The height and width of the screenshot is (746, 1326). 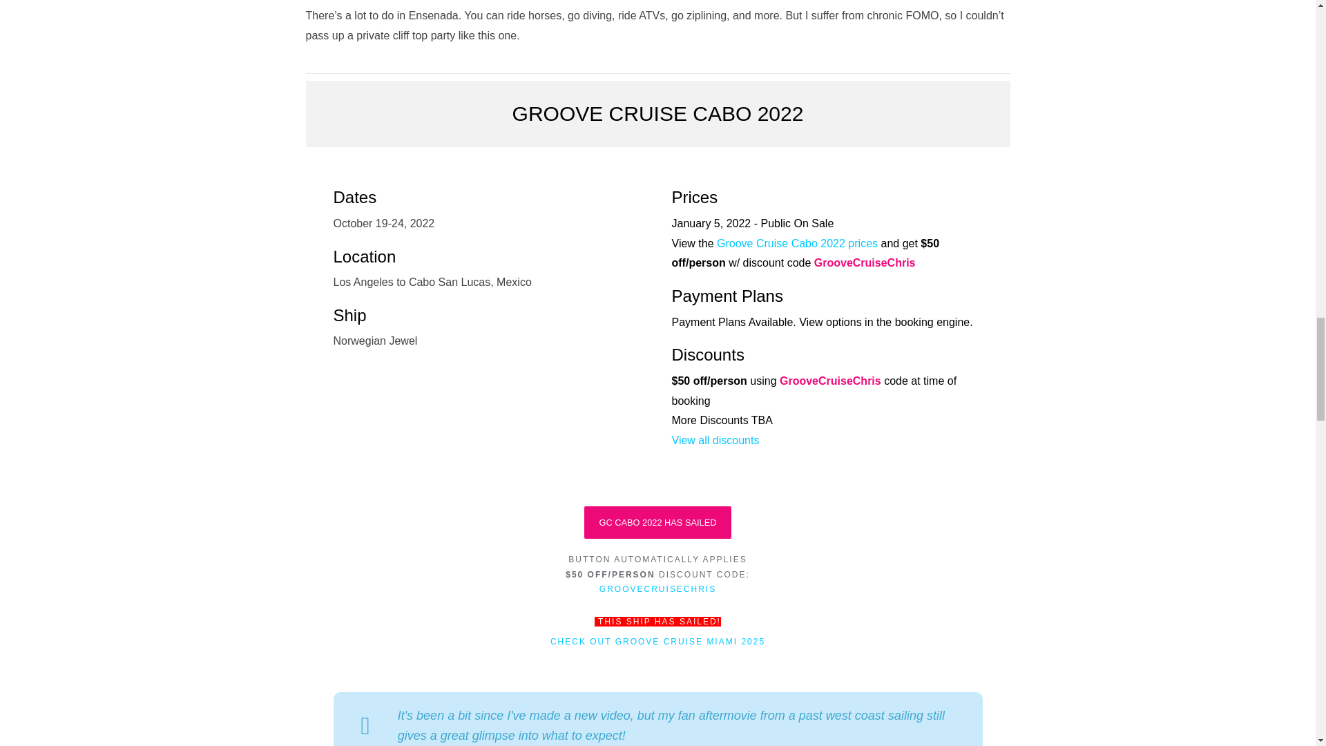 I want to click on GROOVE CRUISE CABO 2022, so click(x=657, y=113).